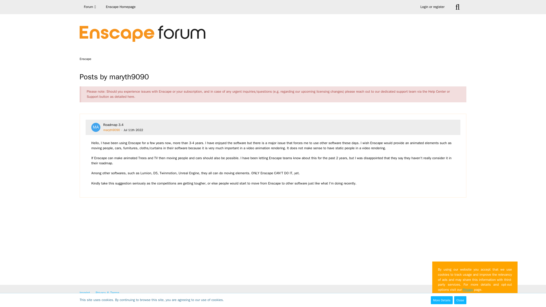  Describe the element at coordinates (90, 7) in the screenshot. I see `Forum` at that location.